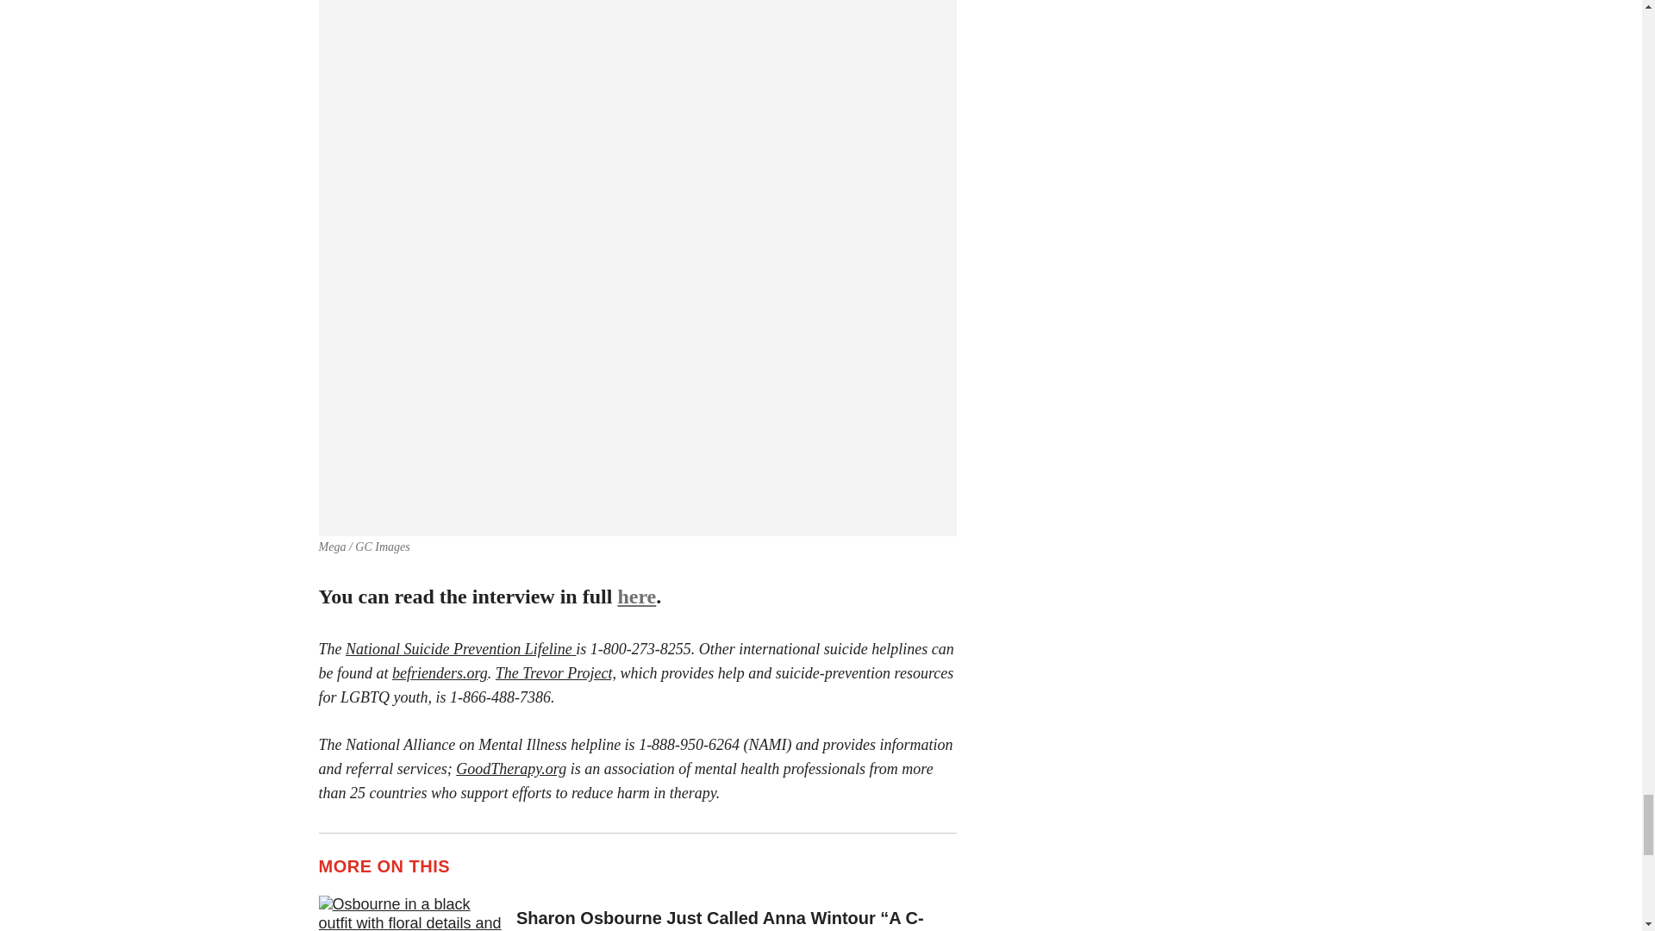 The image size is (1655, 931). Describe the element at coordinates (636, 597) in the screenshot. I see `here` at that location.